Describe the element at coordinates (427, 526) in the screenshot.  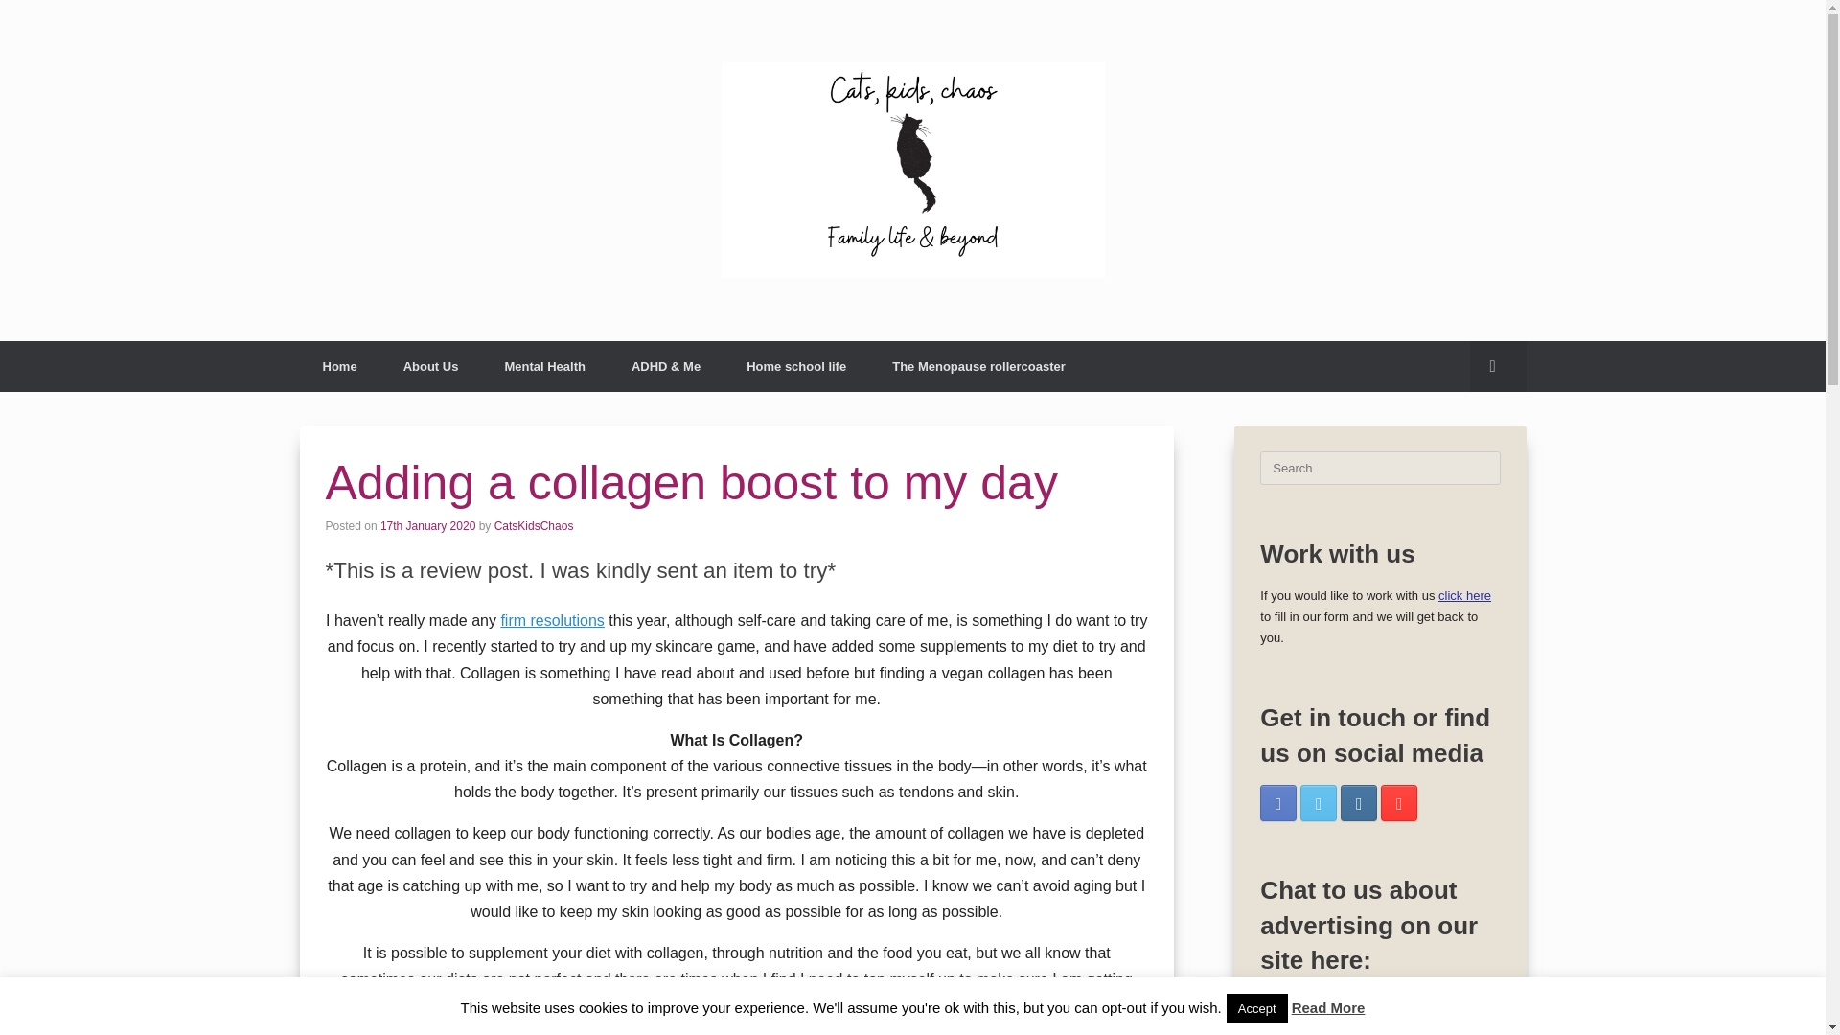
I see `17th January 2020` at that location.